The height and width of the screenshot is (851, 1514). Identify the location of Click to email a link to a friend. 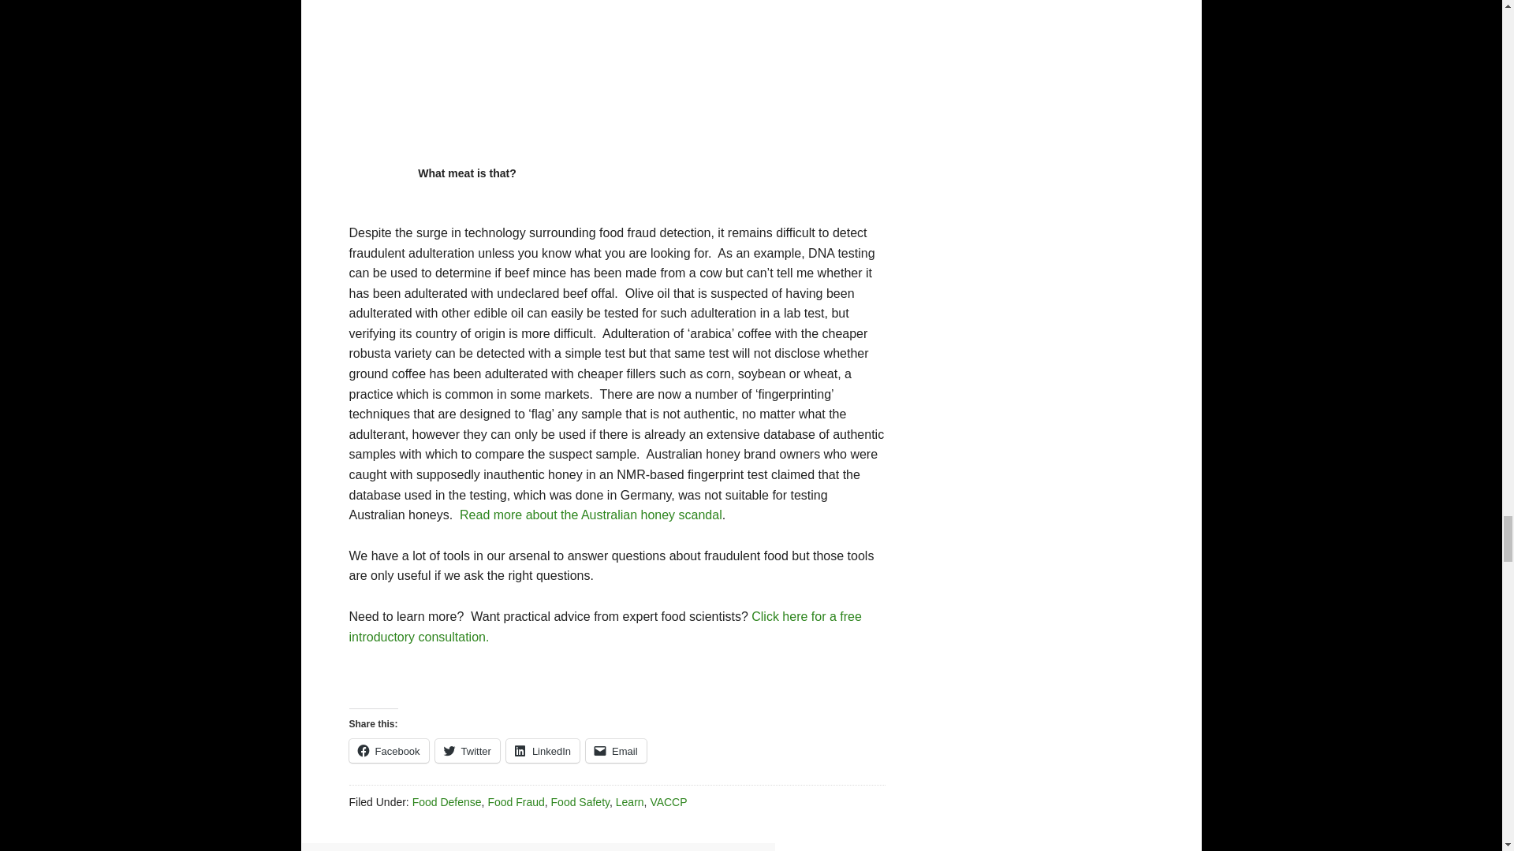
(616, 750).